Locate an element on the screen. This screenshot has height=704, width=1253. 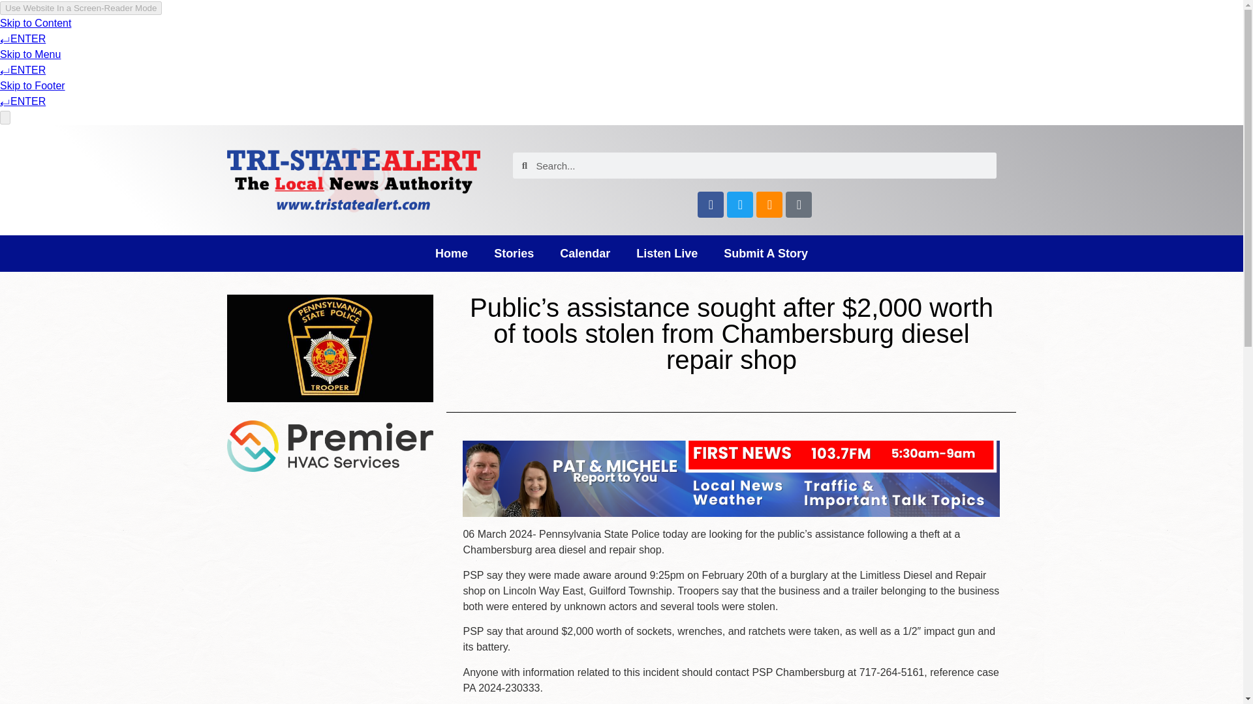
Stories is located at coordinates (514, 253).